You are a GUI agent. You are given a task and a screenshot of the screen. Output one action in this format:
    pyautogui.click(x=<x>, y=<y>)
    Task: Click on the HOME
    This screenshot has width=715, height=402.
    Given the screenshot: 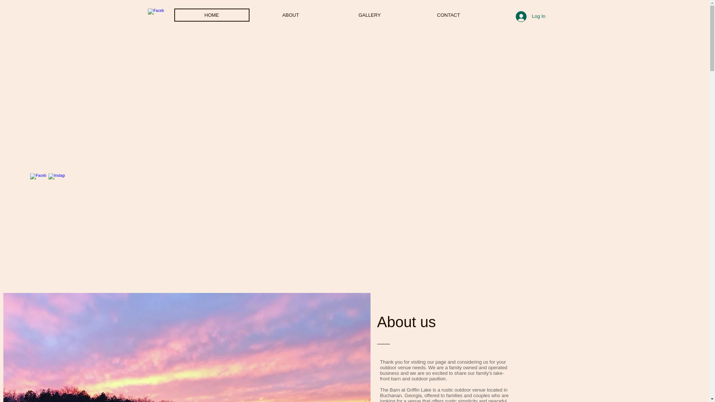 What is the action you would take?
    pyautogui.click(x=212, y=15)
    